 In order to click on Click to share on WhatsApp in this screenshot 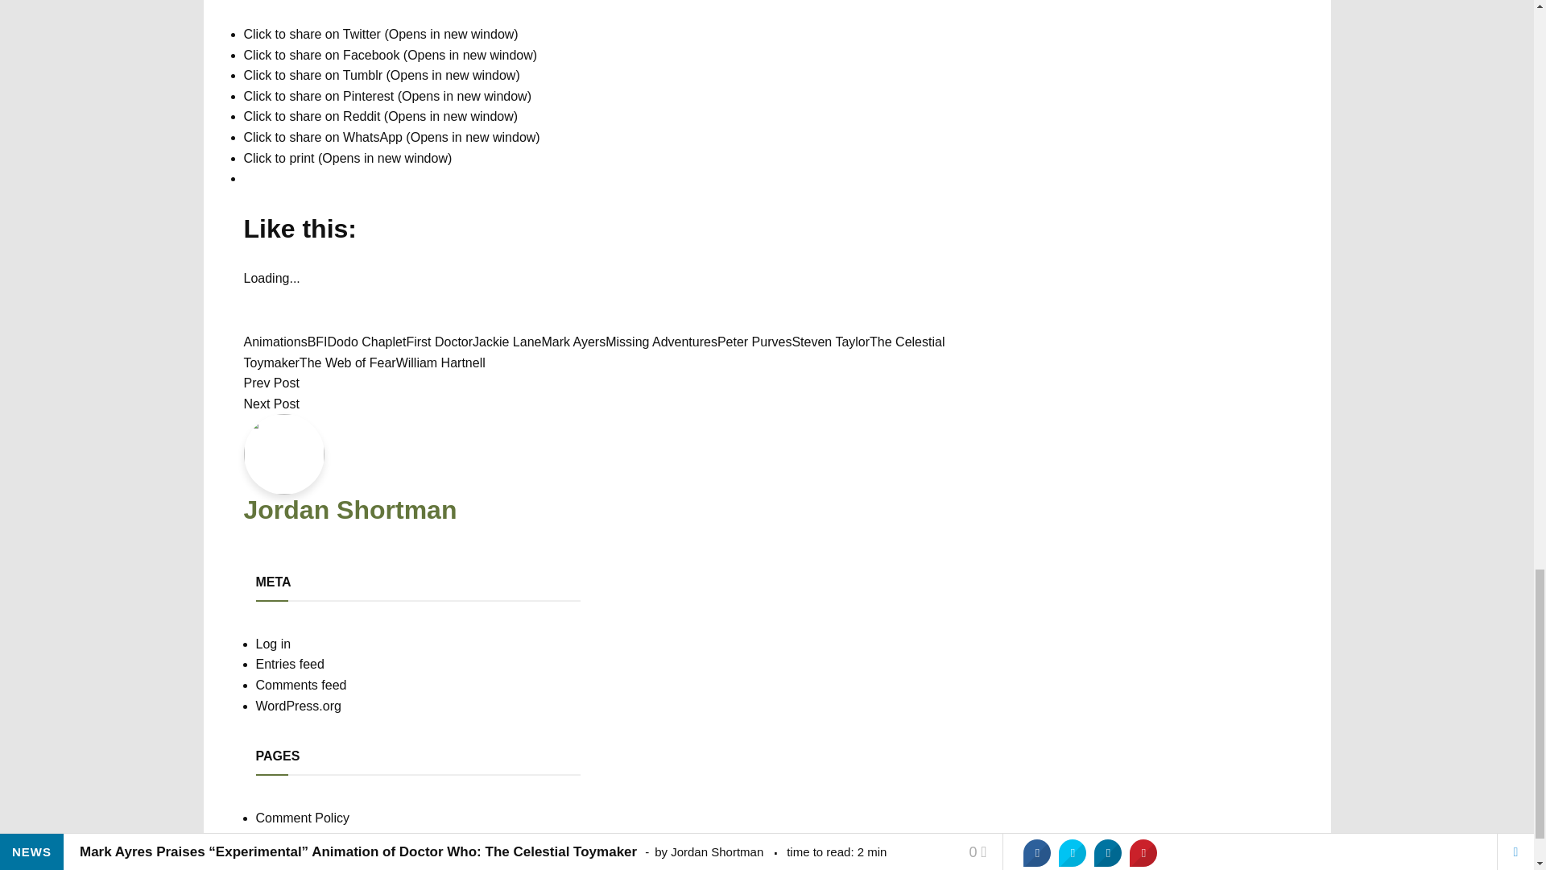, I will do `click(391, 137)`.